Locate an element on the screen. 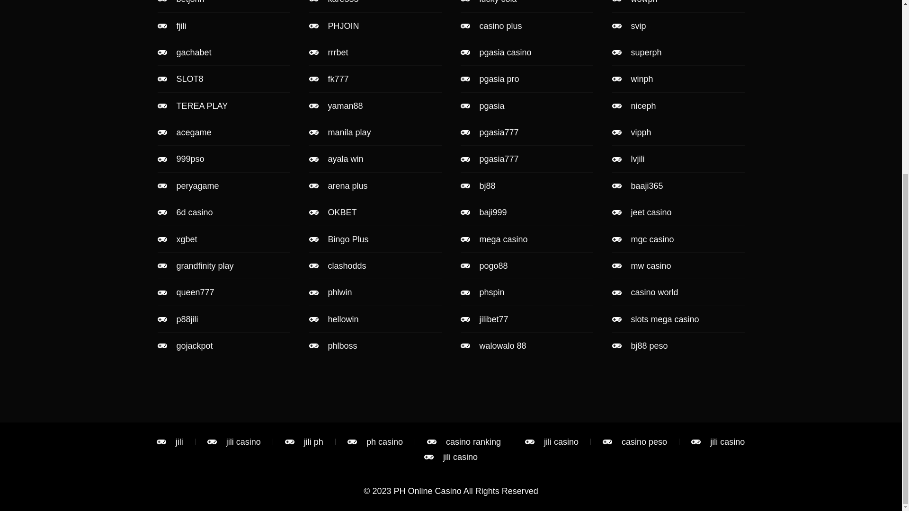 This screenshot has height=511, width=909. fjili is located at coordinates (223, 26).